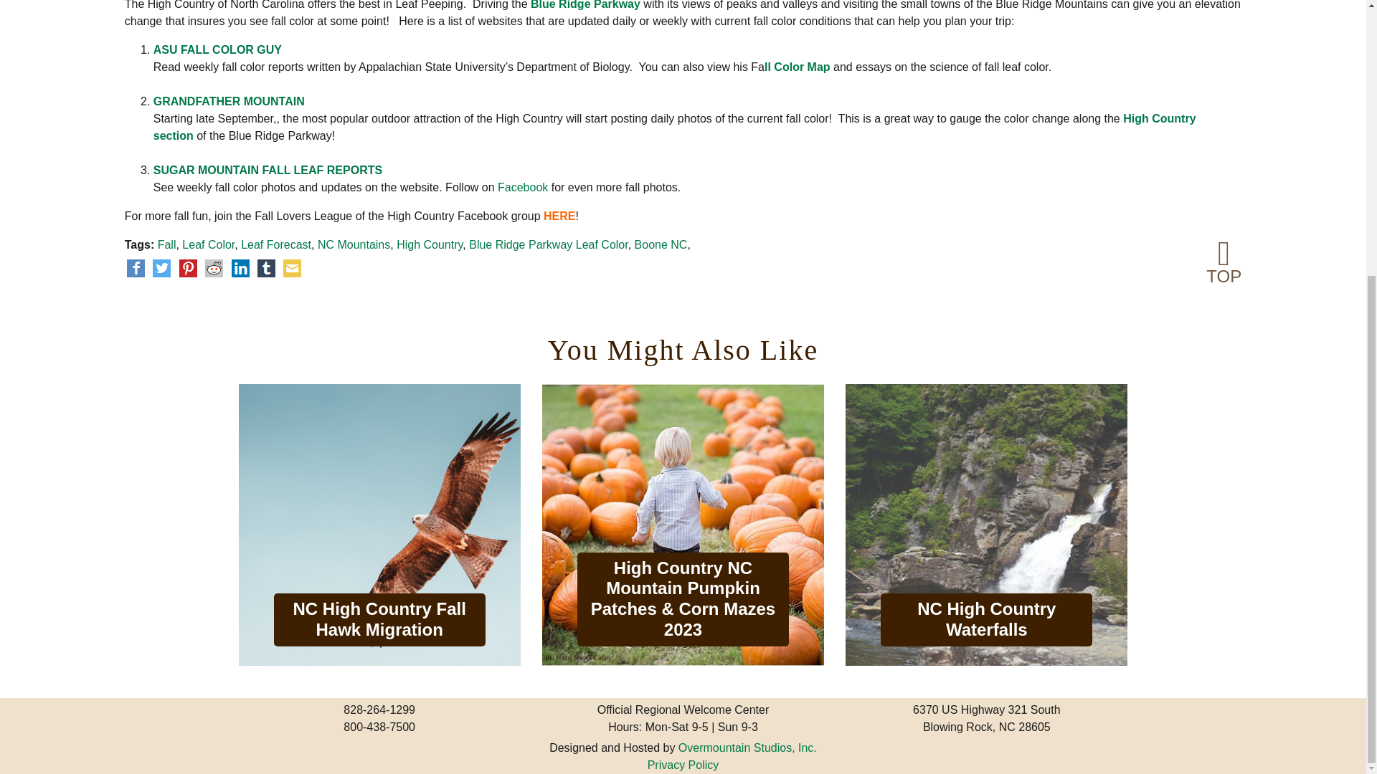 The height and width of the screenshot is (774, 1377). I want to click on SUGAR MOUNTAIN FALL LEAF REPORTS, so click(268, 170).